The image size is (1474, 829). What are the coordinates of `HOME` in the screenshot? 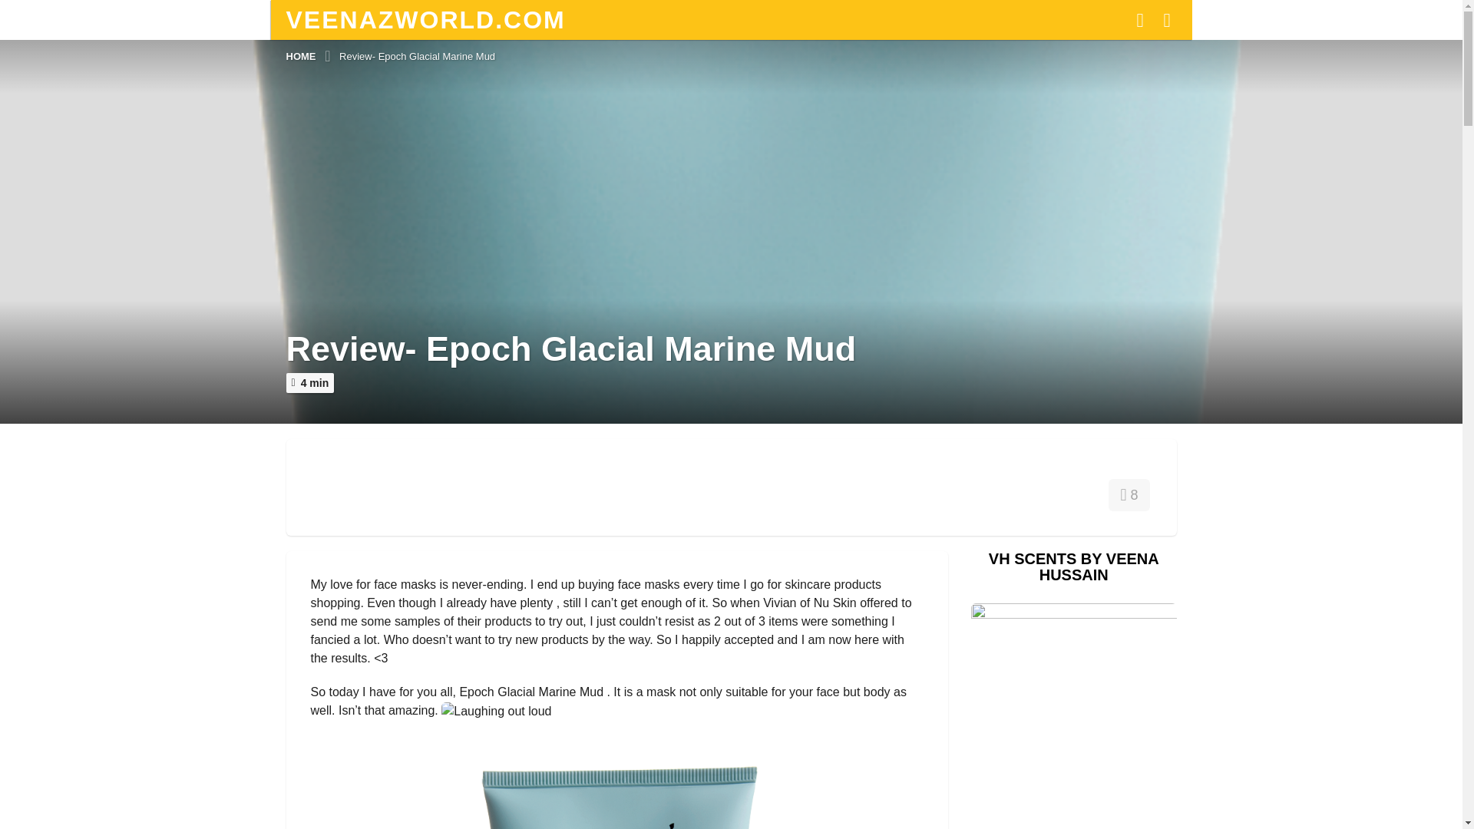 It's located at (302, 55).